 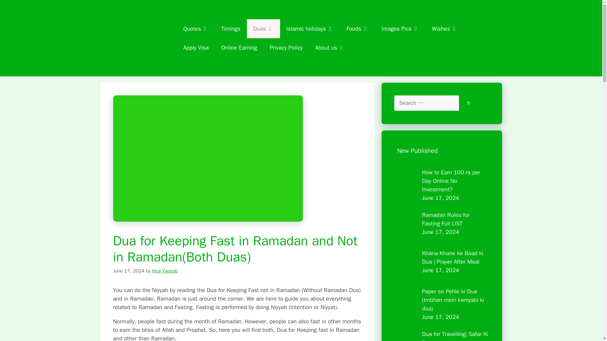 I want to click on Apply Visa, so click(x=196, y=47).